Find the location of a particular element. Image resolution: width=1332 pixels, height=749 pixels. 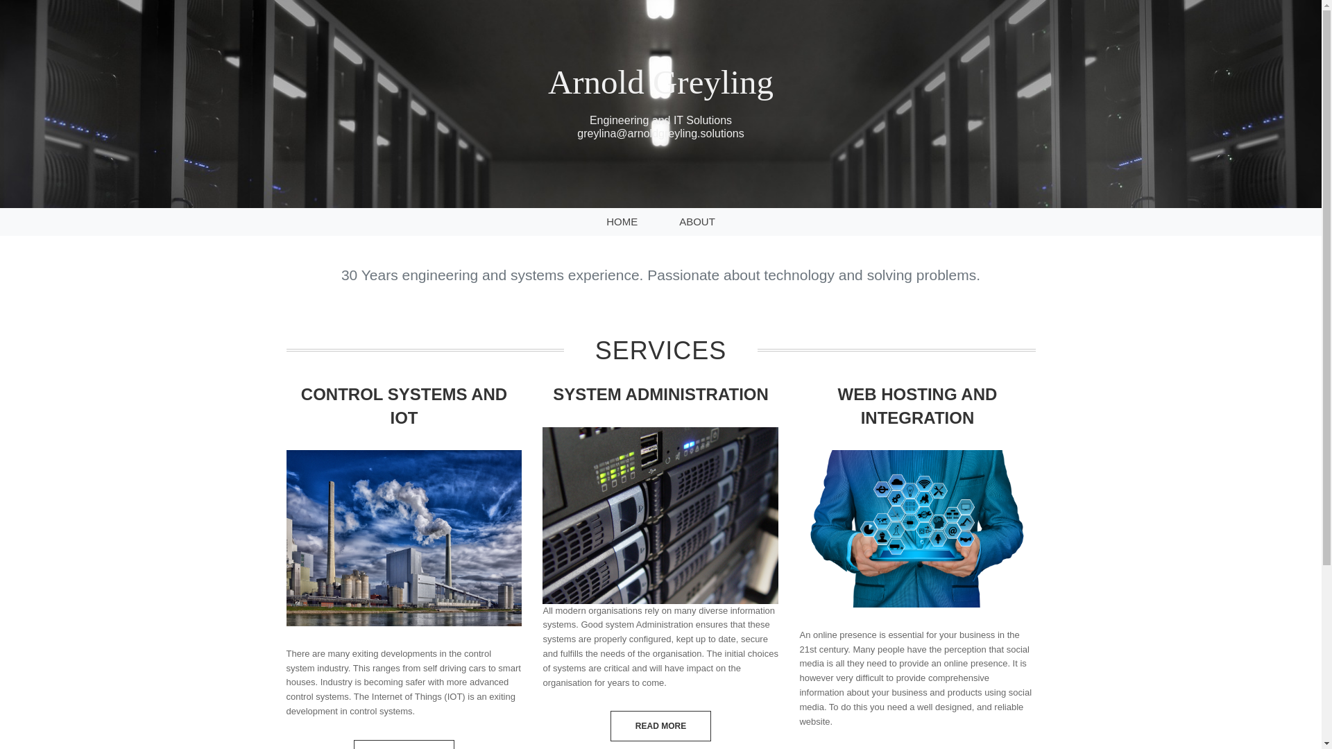

READ MORE is located at coordinates (404, 745).